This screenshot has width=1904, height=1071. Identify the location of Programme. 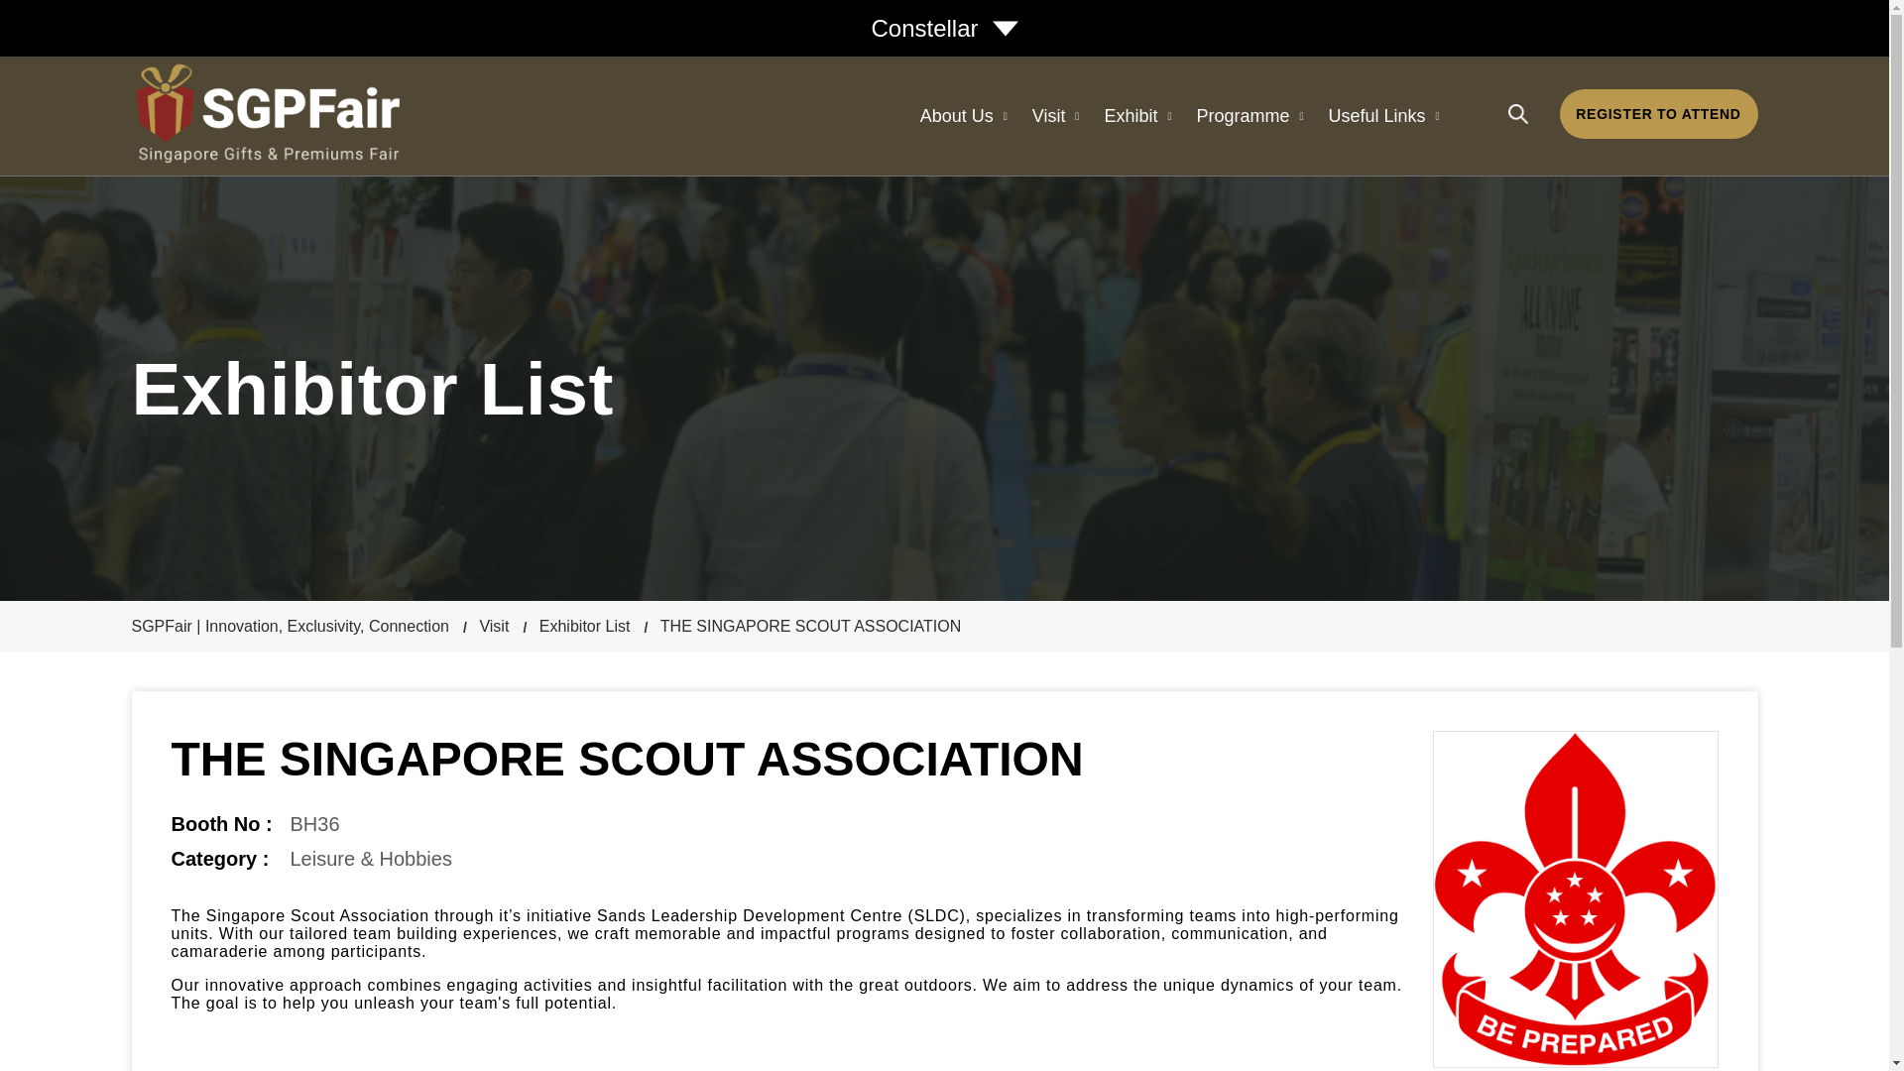
(1249, 116).